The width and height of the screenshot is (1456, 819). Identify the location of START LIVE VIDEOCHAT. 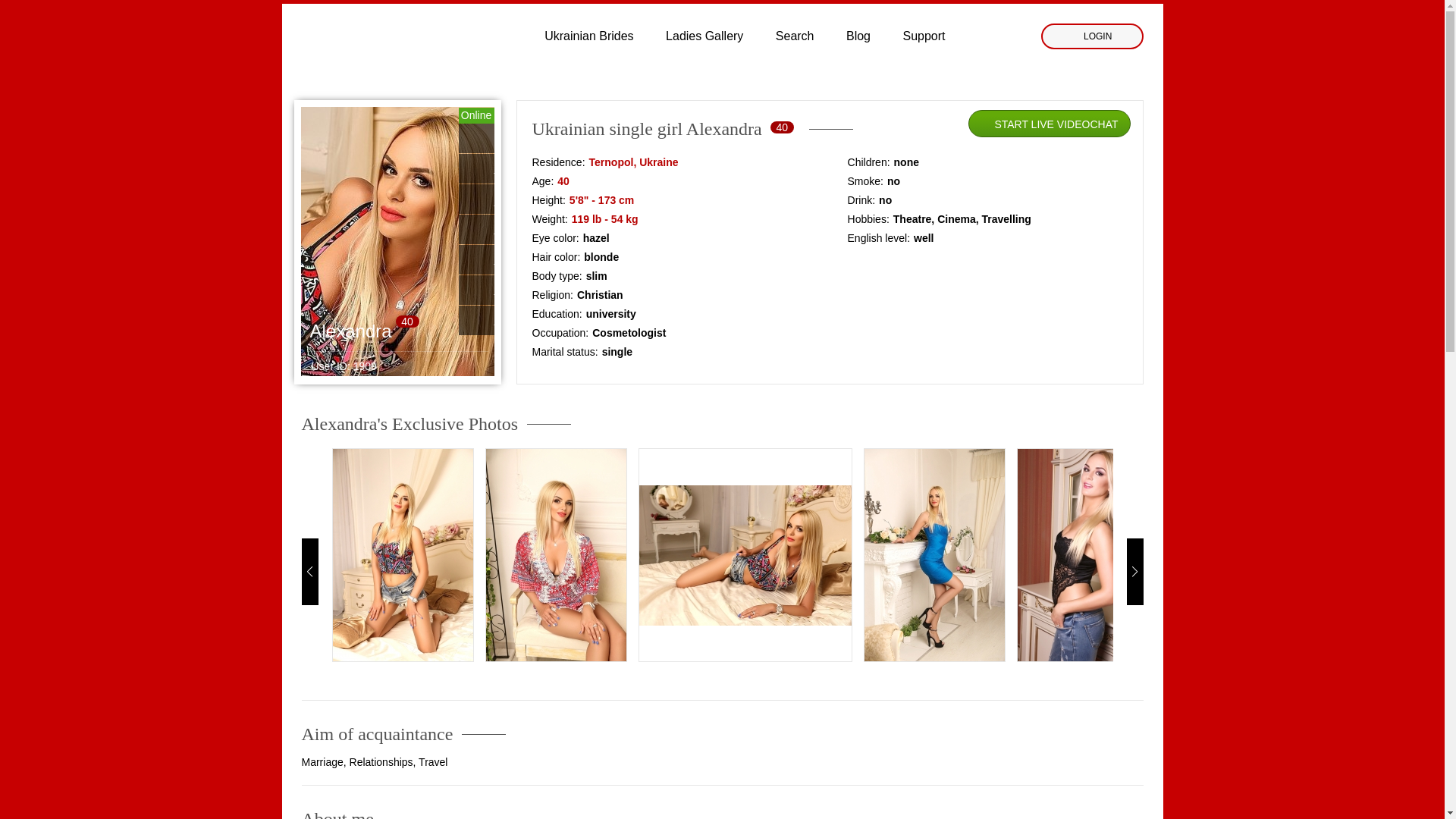
(1050, 124).